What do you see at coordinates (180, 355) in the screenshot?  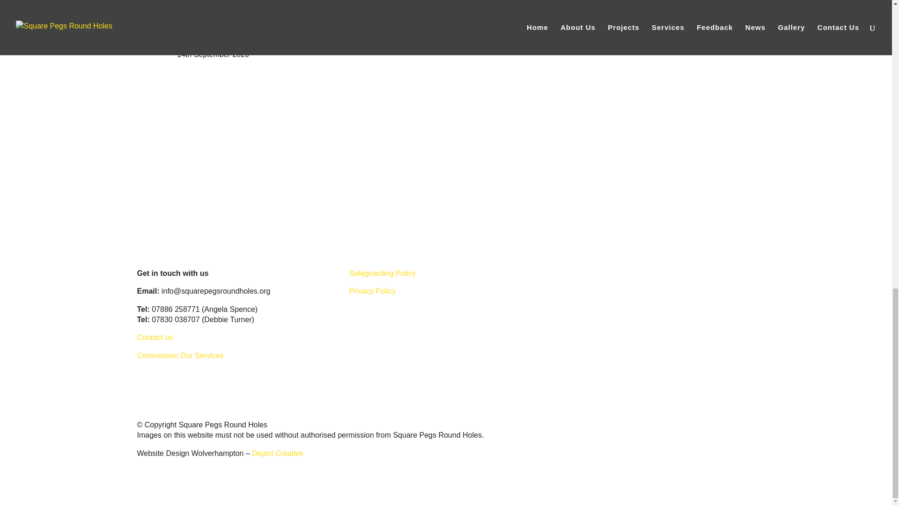 I see `Commission Our Services` at bounding box center [180, 355].